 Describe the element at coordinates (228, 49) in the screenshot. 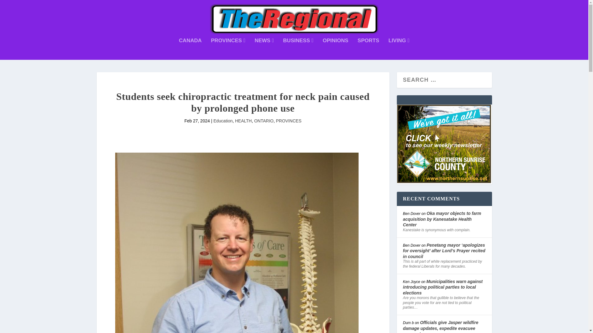

I see `PROVINCES` at that location.